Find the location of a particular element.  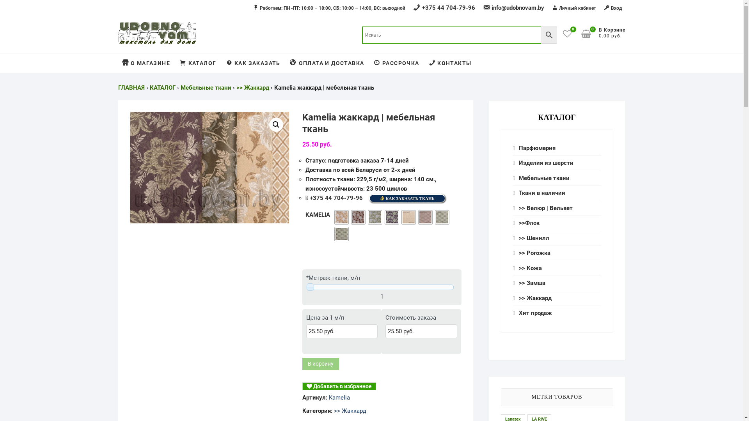

03 is located at coordinates (375, 218).